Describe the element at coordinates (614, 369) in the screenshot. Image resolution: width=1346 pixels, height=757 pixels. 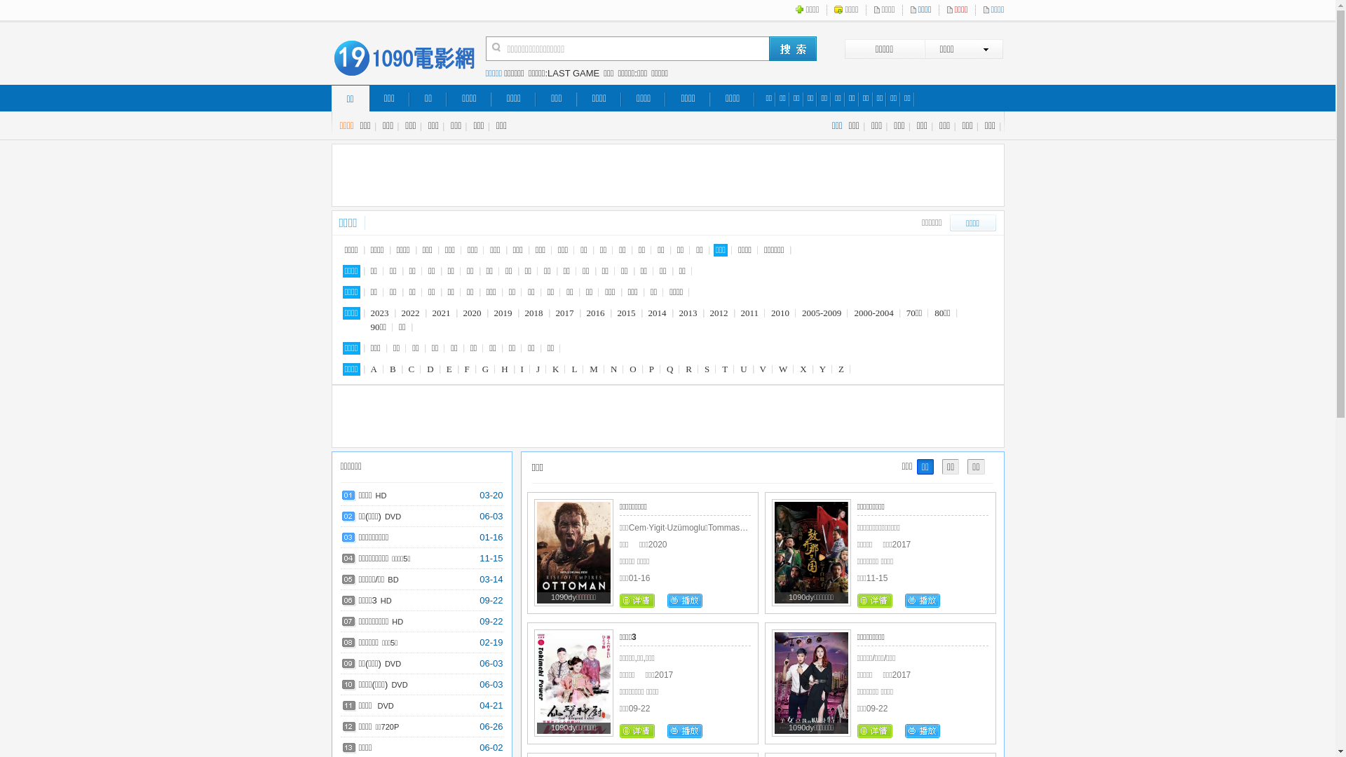
I see `N` at that location.